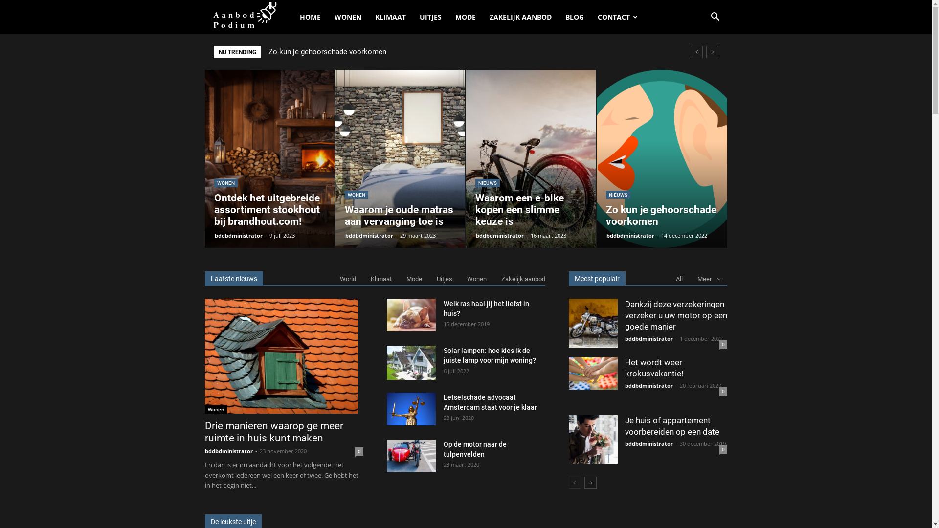 This screenshot has height=528, width=939. What do you see at coordinates (444, 279) in the screenshot?
I see `Uitjes` at bounding box center [444, 279].